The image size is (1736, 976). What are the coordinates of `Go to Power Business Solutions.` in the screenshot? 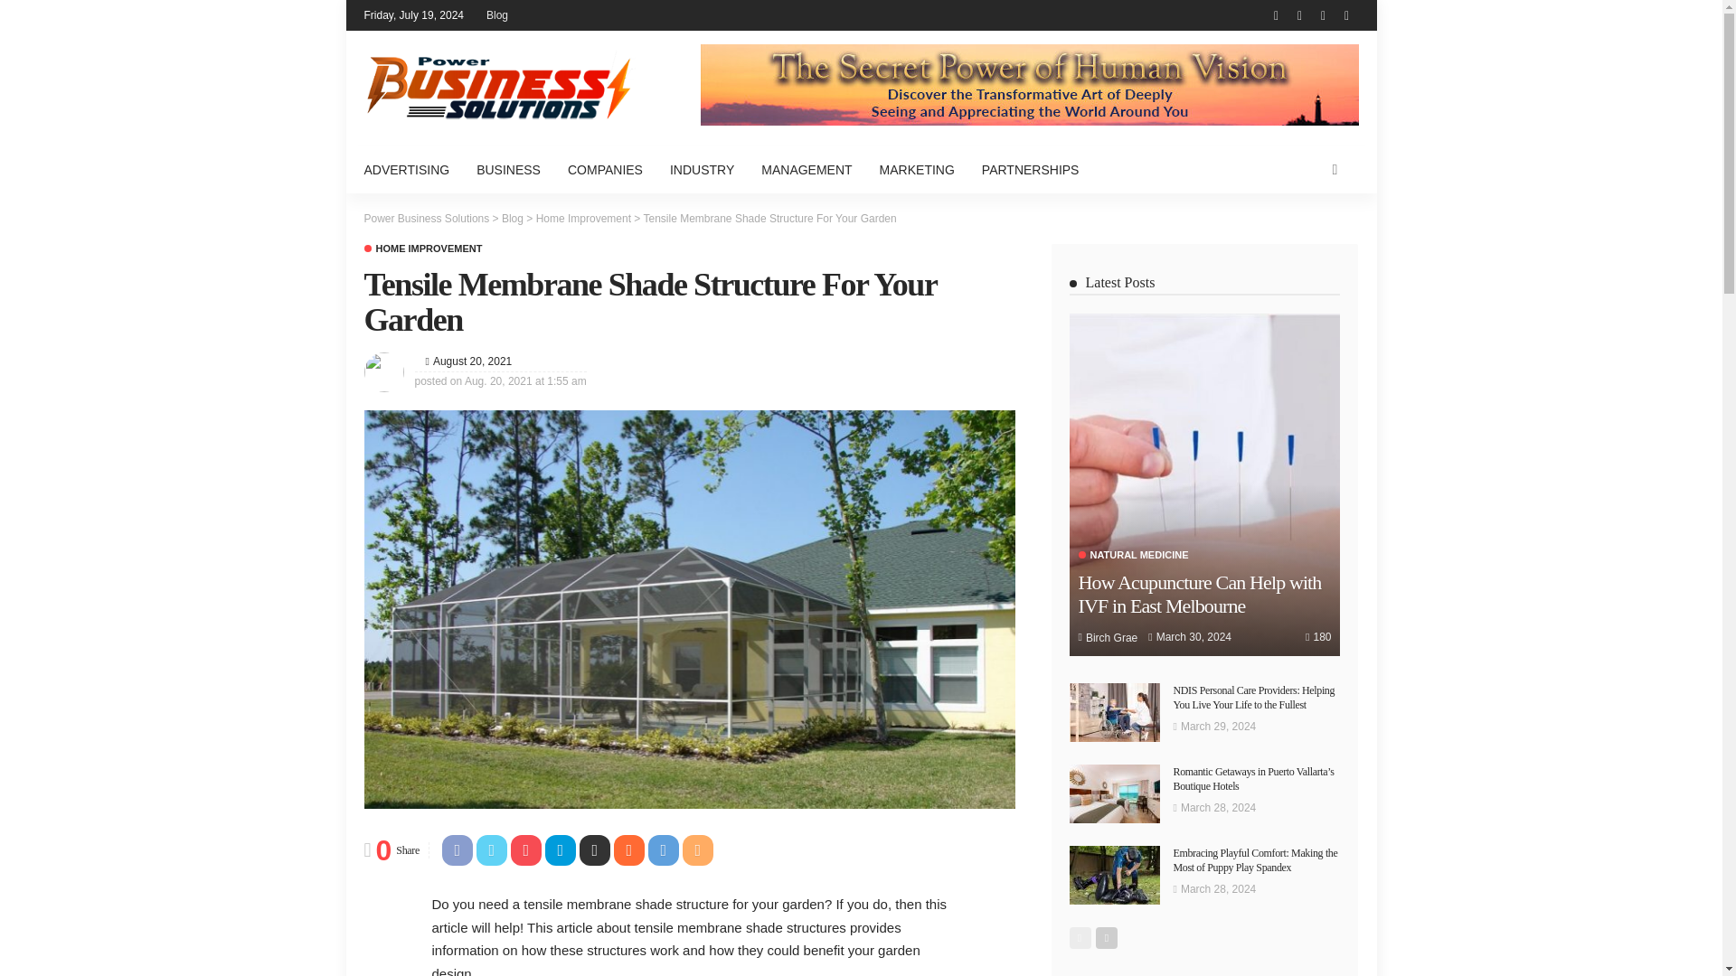 It's located at (426, 218).